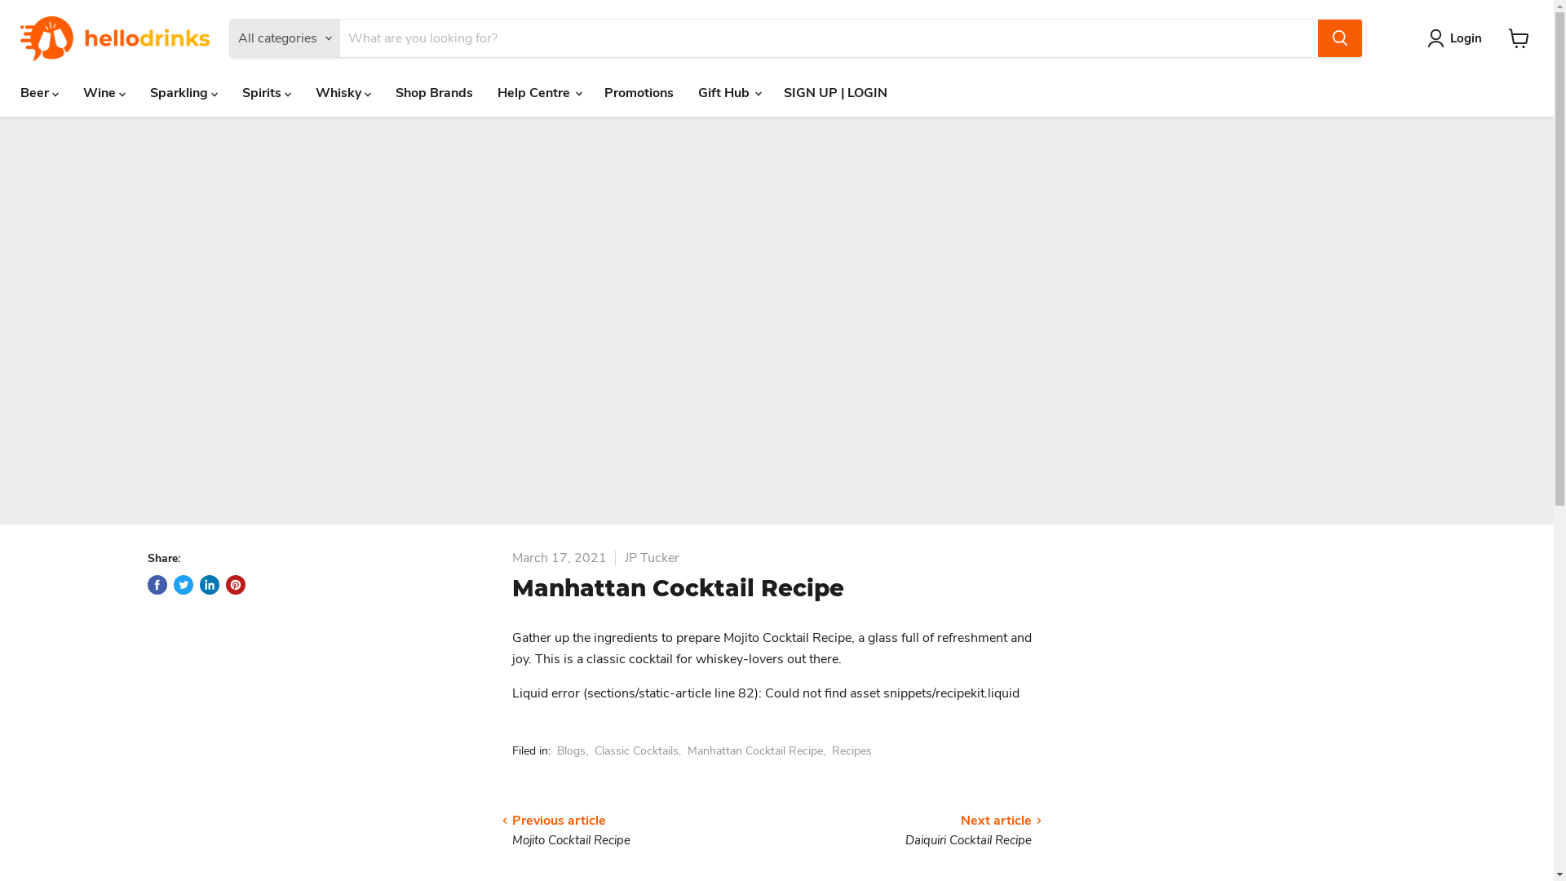  What do you see at coordinates (1519, 38) in the screenshot?
I see `View cart` at bounding box center [1519, 38].